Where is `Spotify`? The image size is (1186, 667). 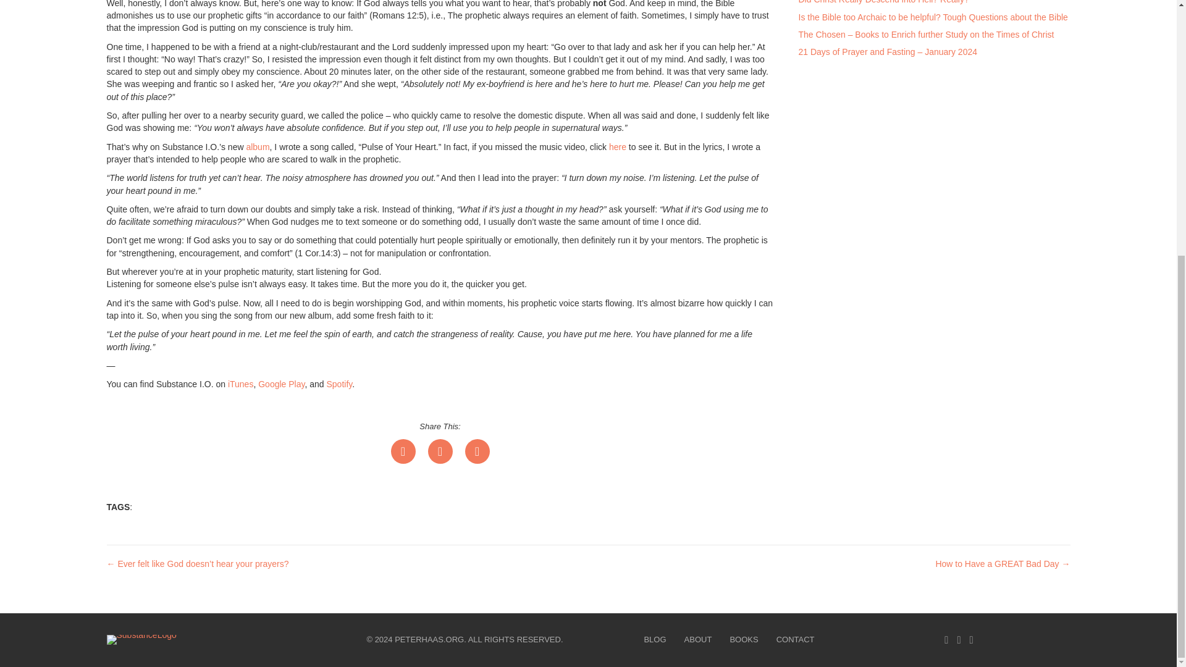 Spotify is located at coordinates (339, 384).